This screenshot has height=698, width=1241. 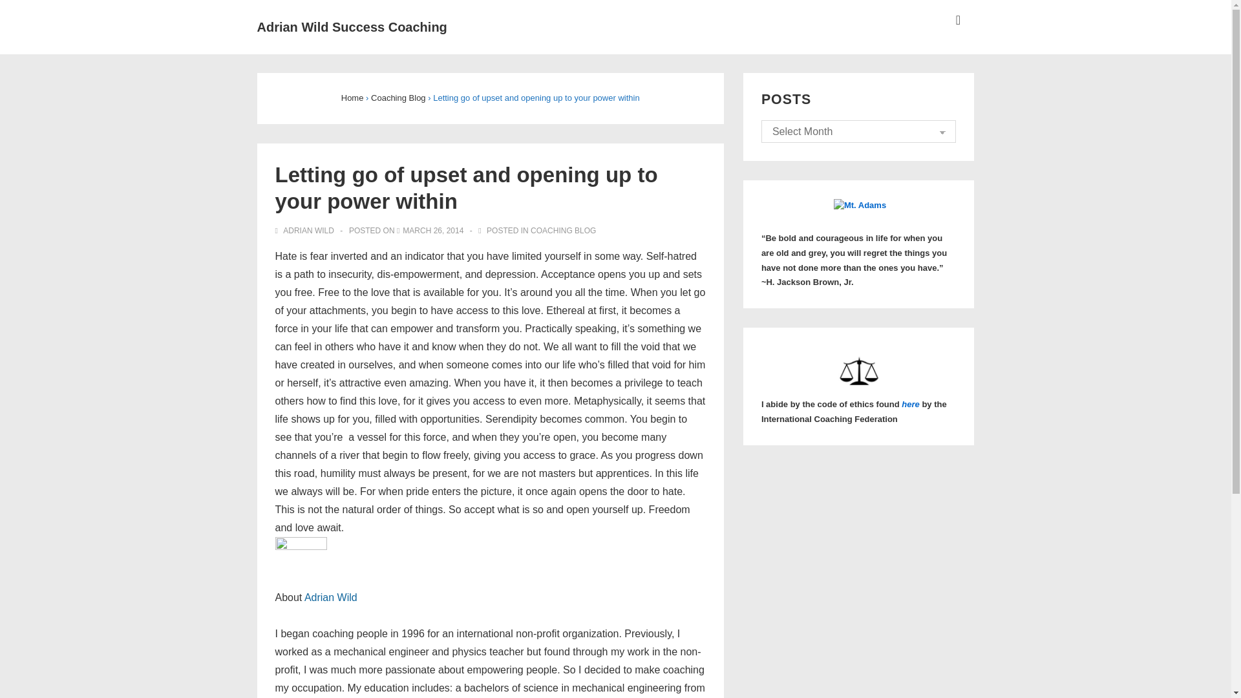 I want to click on ADRIAN WILD, so click(x=306, y=230).